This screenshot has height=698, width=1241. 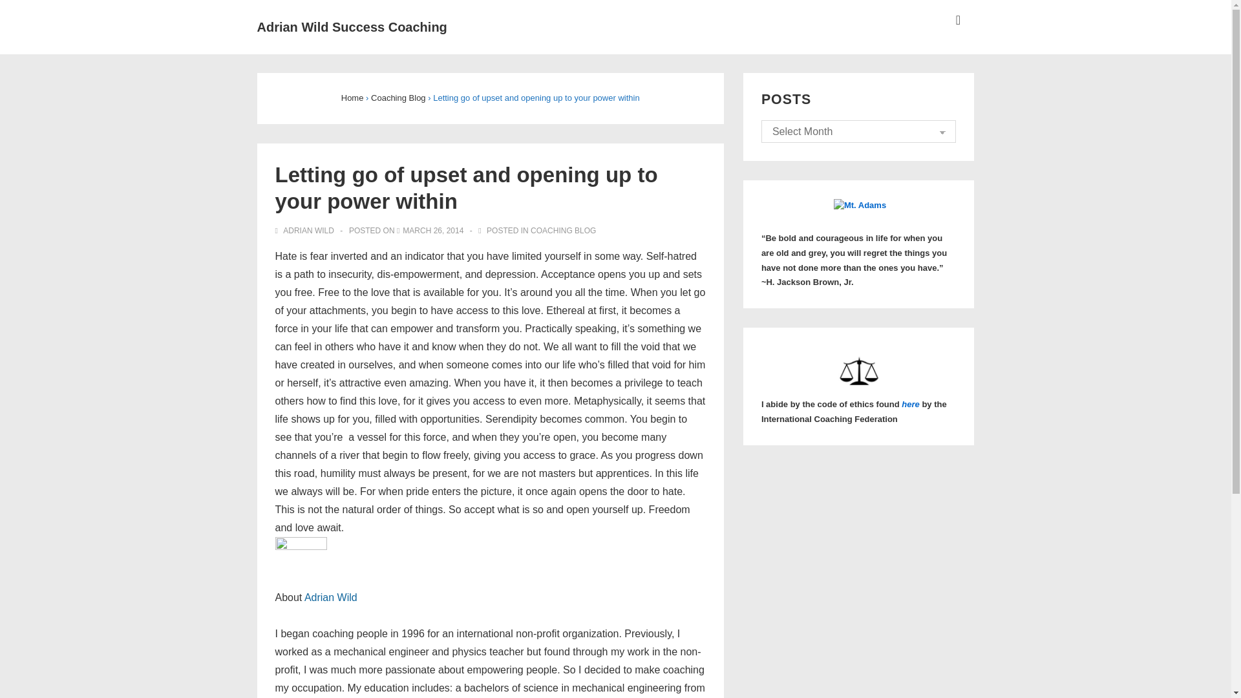 I want to click on ADRIAN WILD, so click(x=306, y=230).